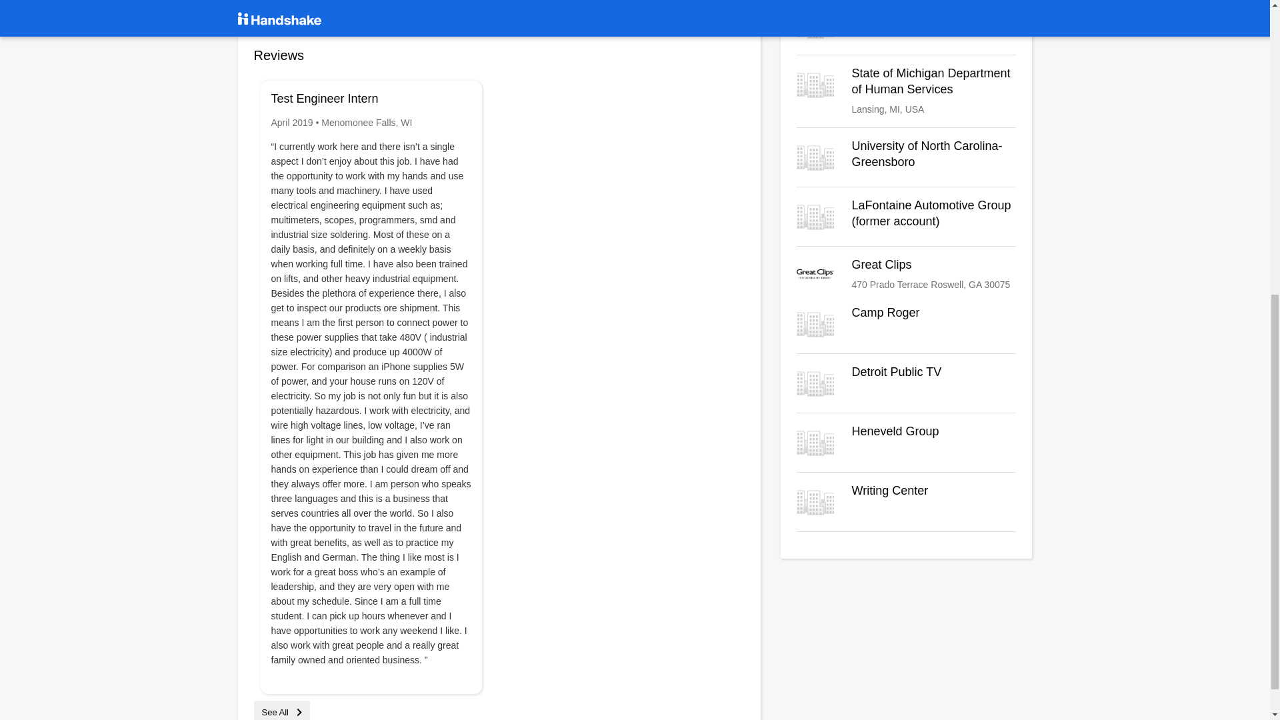 Image resolution: width=1280 pixels, height=720 pixels. Describe the element at coordinates (281, 712) in the screenshot. I see `See All` at that location.